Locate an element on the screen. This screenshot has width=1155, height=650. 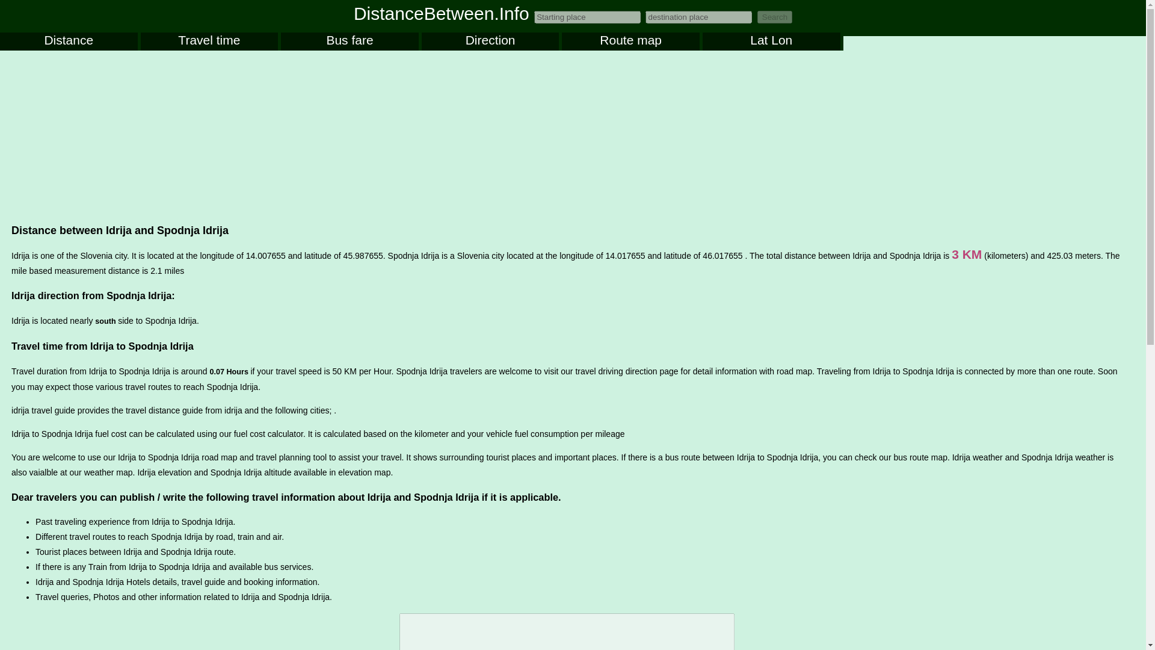
Starting place is located at coordinates (587, 17).